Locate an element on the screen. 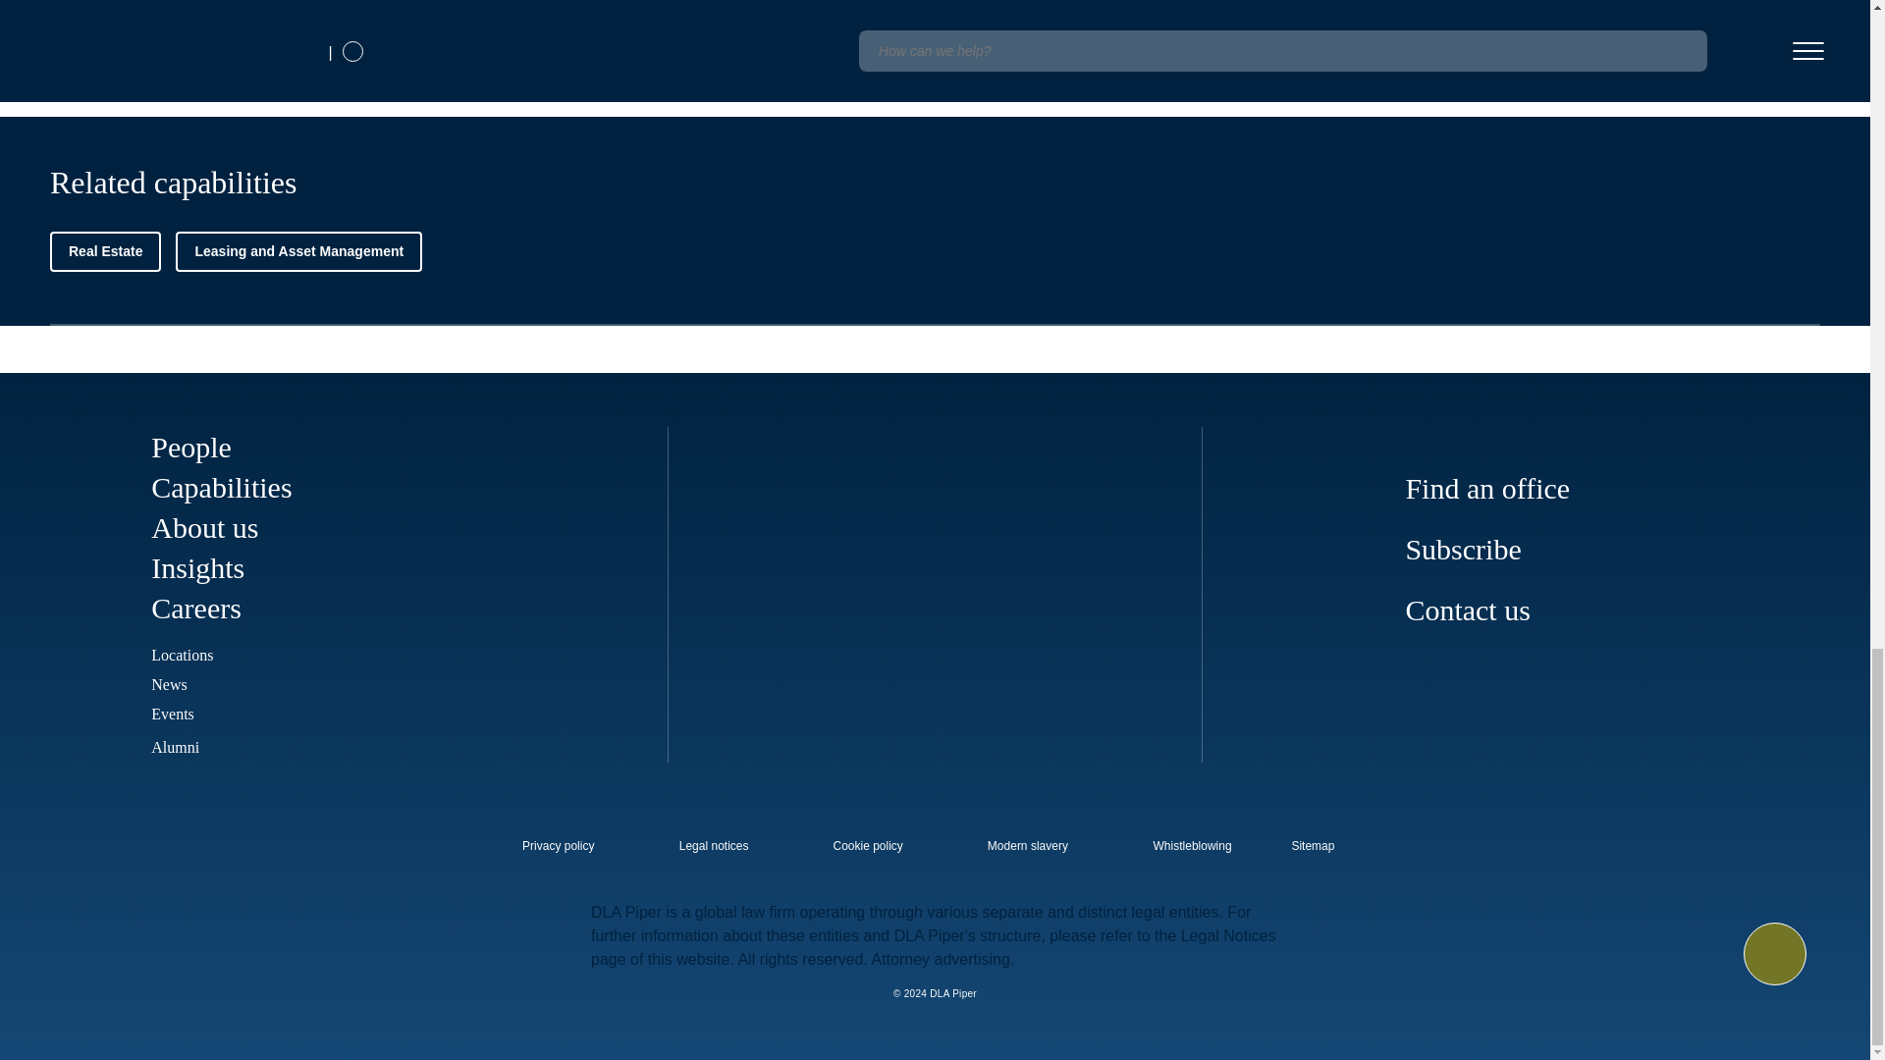 This screenshot has width=1885, height=1060. Insights is located at coordinates (197, 567).